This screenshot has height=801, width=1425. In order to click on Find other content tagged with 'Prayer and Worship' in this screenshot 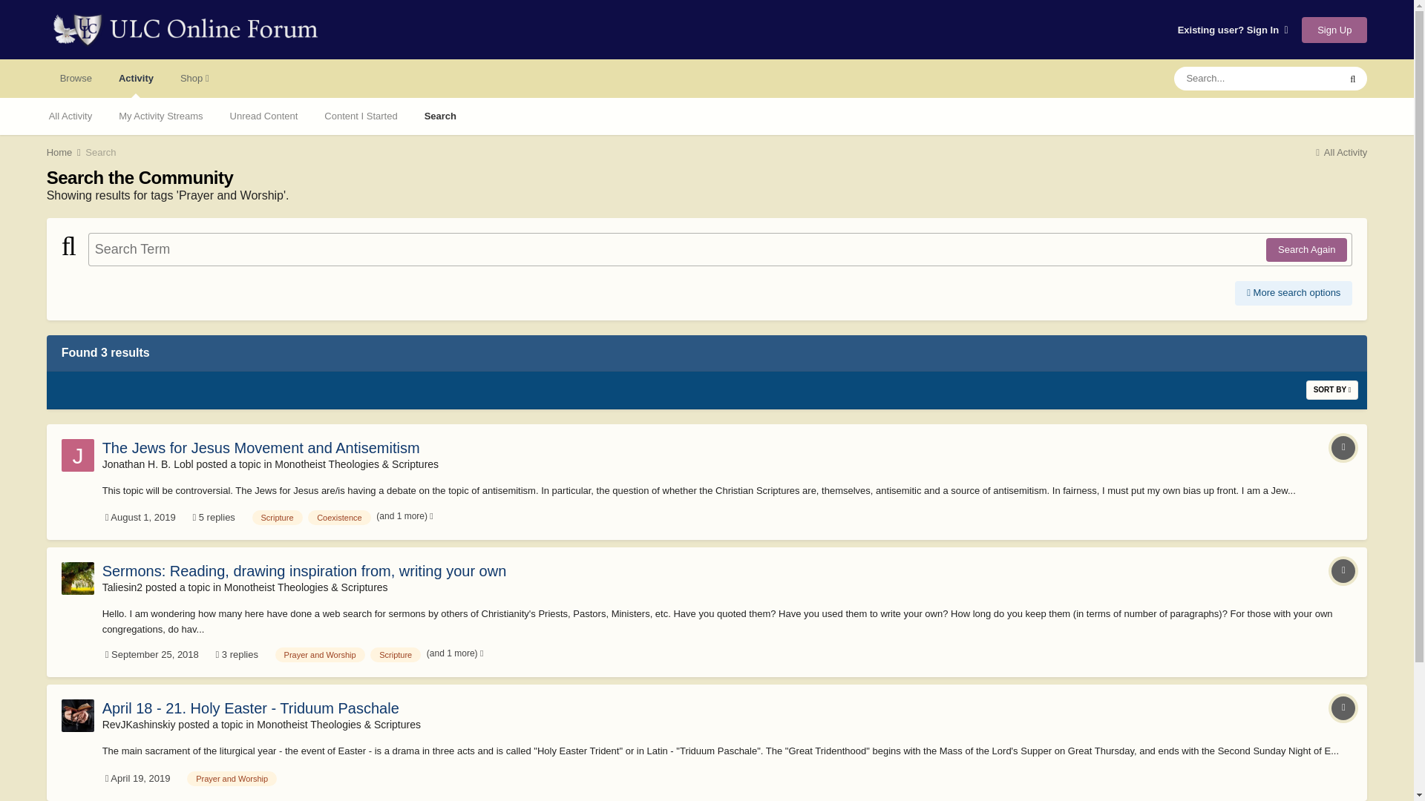, I will do `click(319, 654)`.